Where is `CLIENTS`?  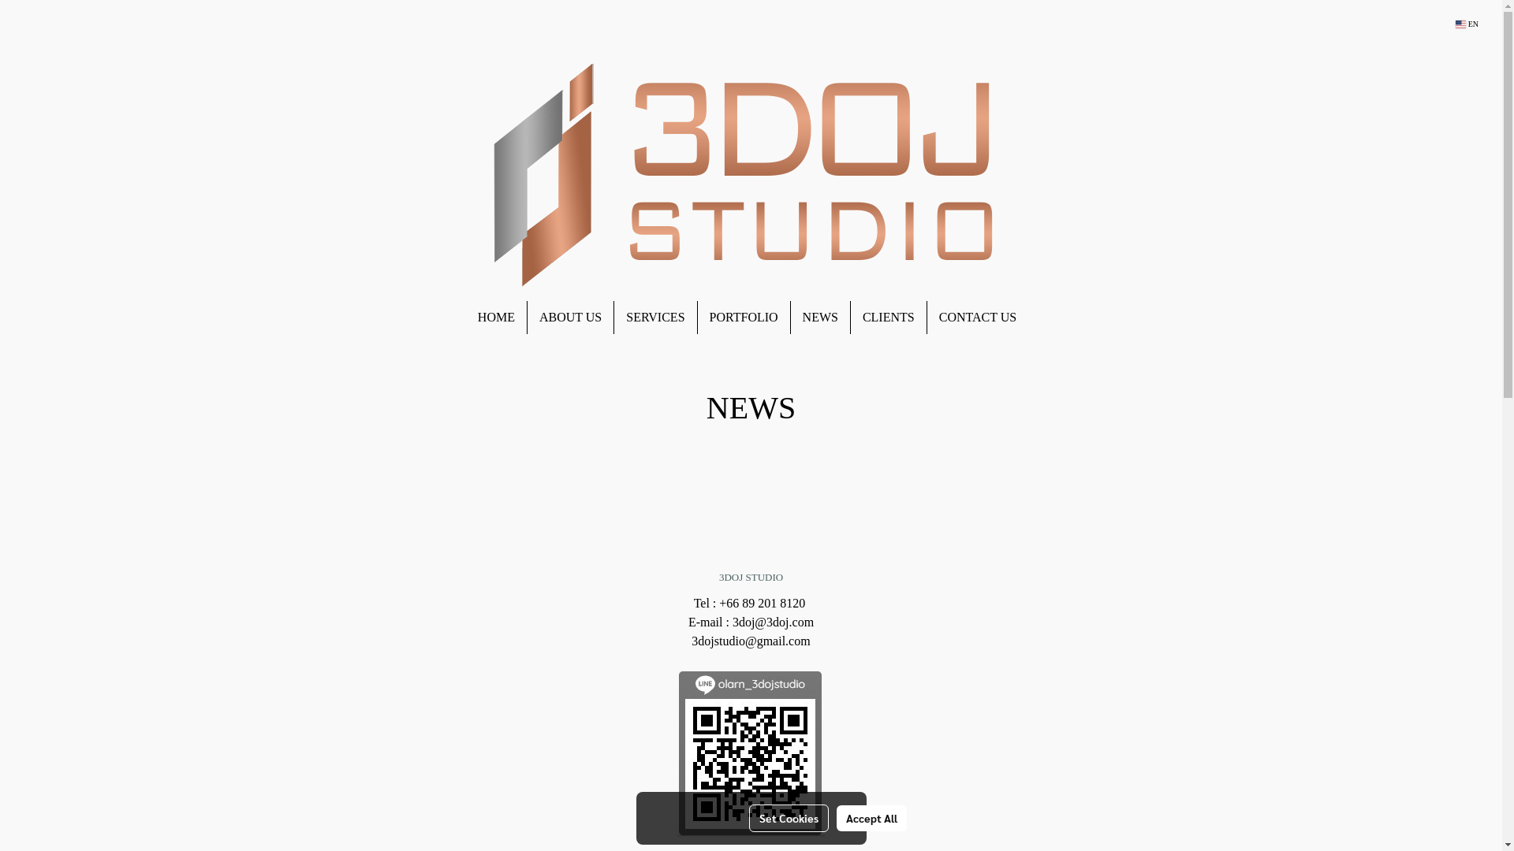
CLIENTS is located at coordinates (889, 318).